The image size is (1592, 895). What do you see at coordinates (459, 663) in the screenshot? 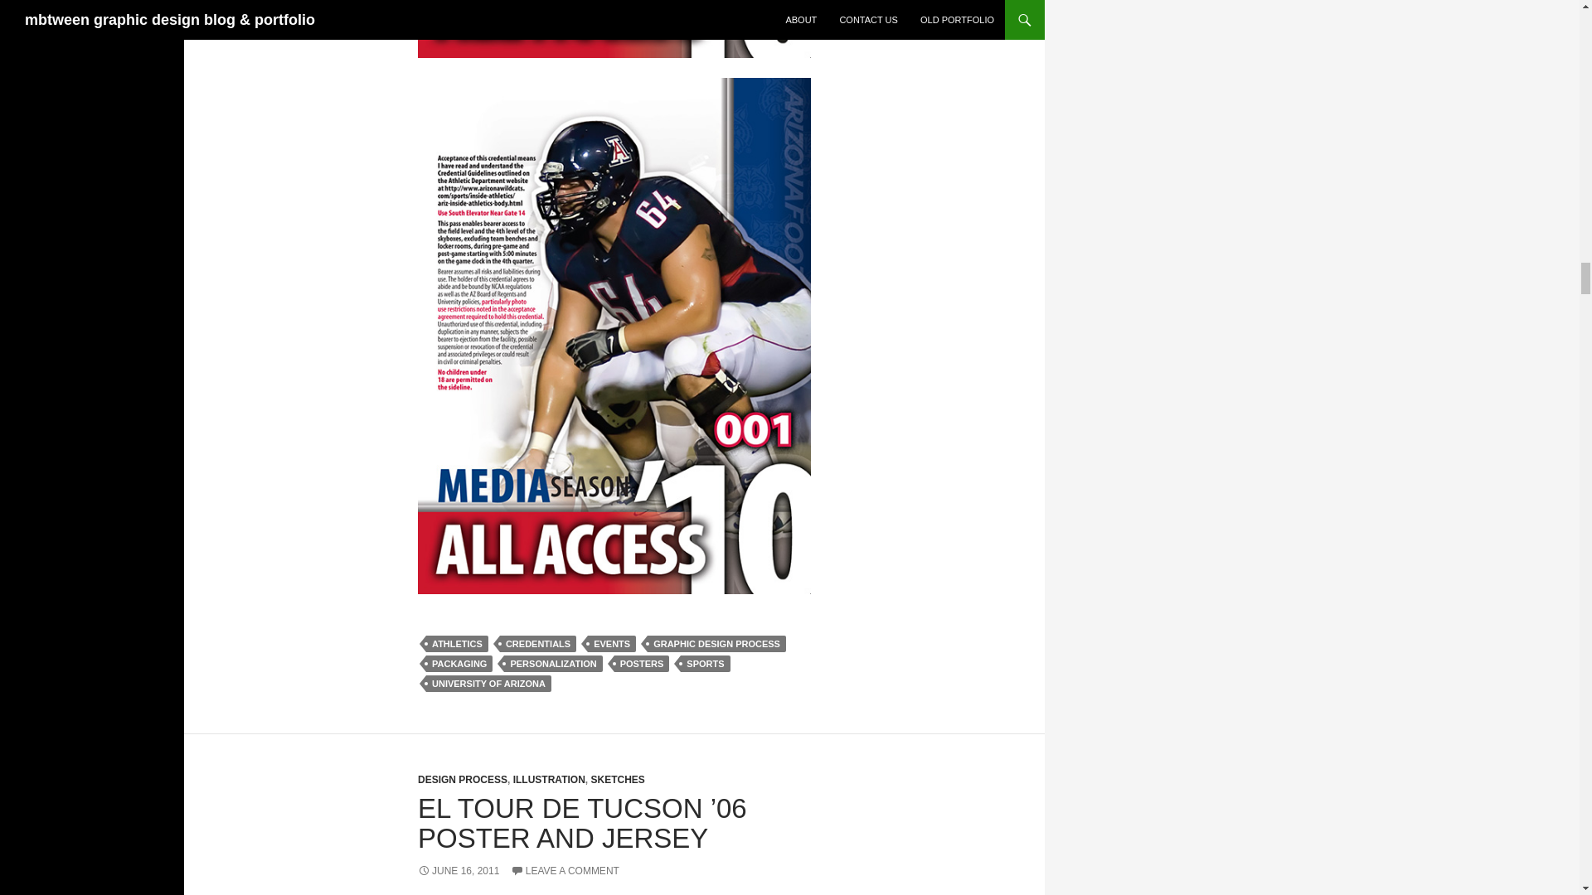
I see `PACKAGING` at bounding box center [459, 663].